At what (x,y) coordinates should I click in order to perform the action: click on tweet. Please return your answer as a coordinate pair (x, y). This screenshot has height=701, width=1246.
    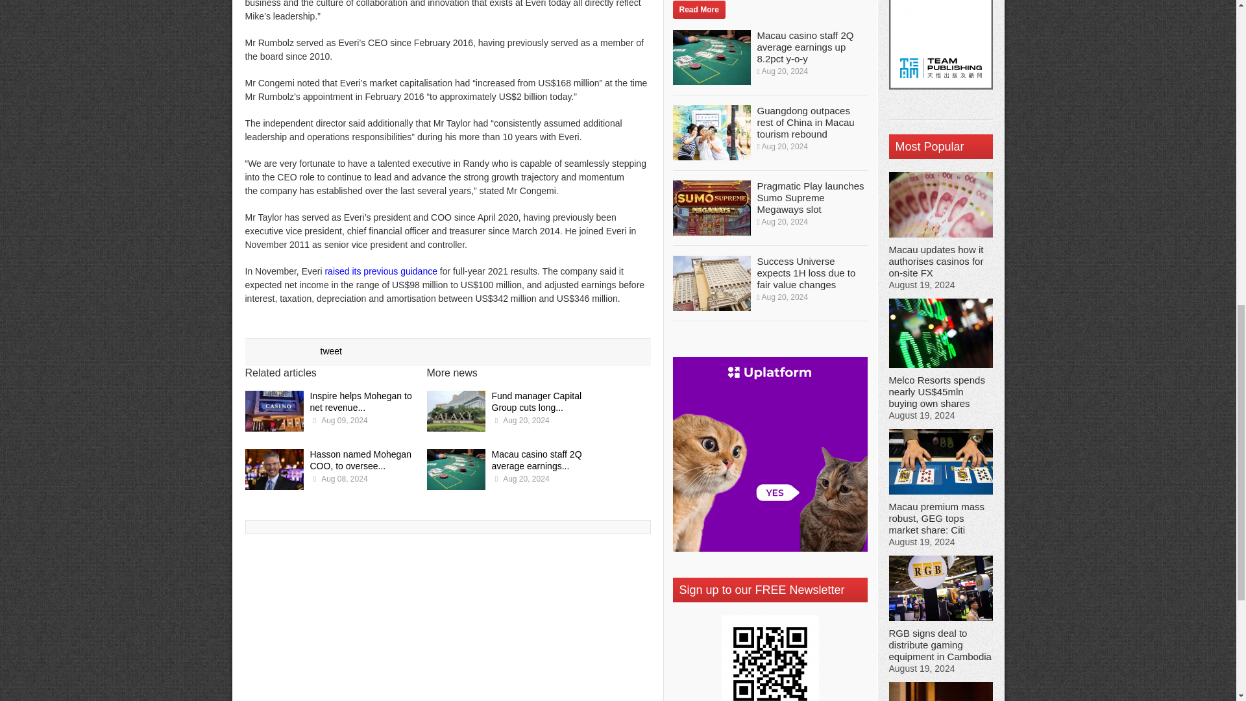
    Looking at the image, I should click on (331, 350).